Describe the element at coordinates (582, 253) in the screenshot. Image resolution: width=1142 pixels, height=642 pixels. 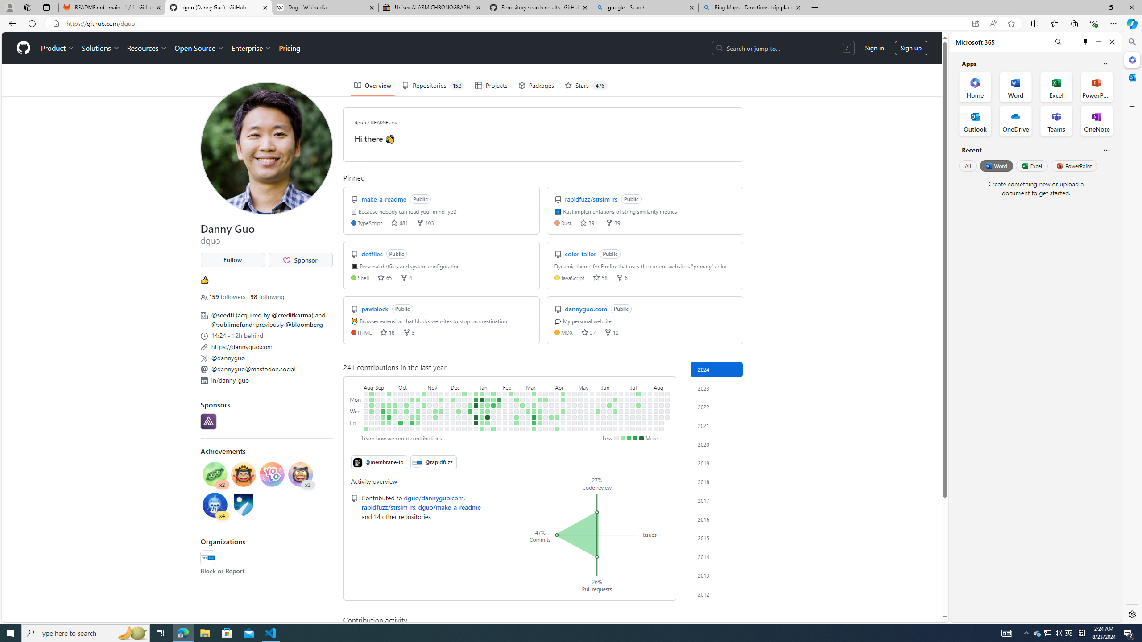
I see `color-tailor` at that location.